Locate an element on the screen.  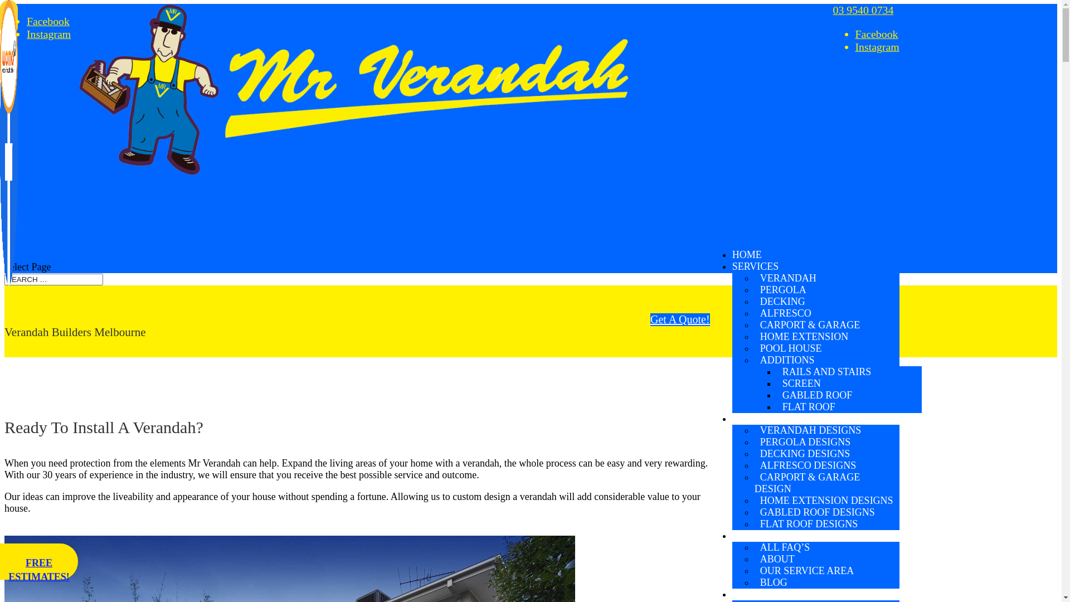
VERANDAH is located at coordinates (788, 278).